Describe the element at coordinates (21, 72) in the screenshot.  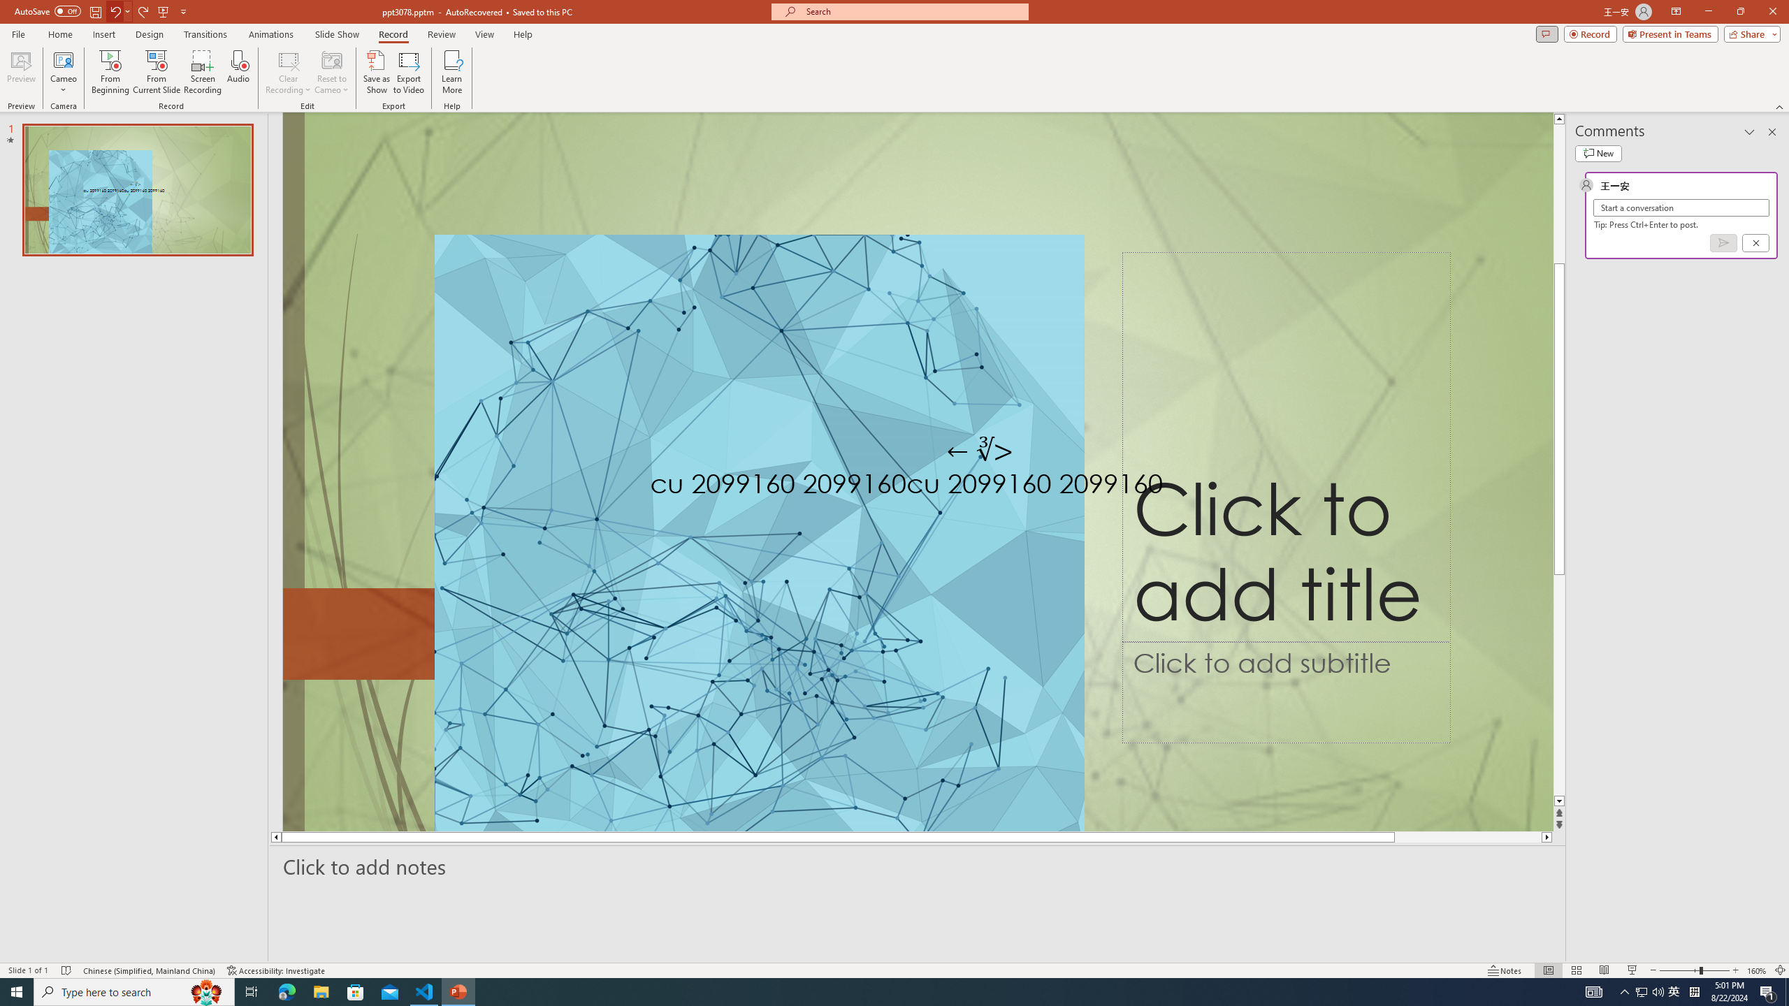
I see `Preview` at that location.